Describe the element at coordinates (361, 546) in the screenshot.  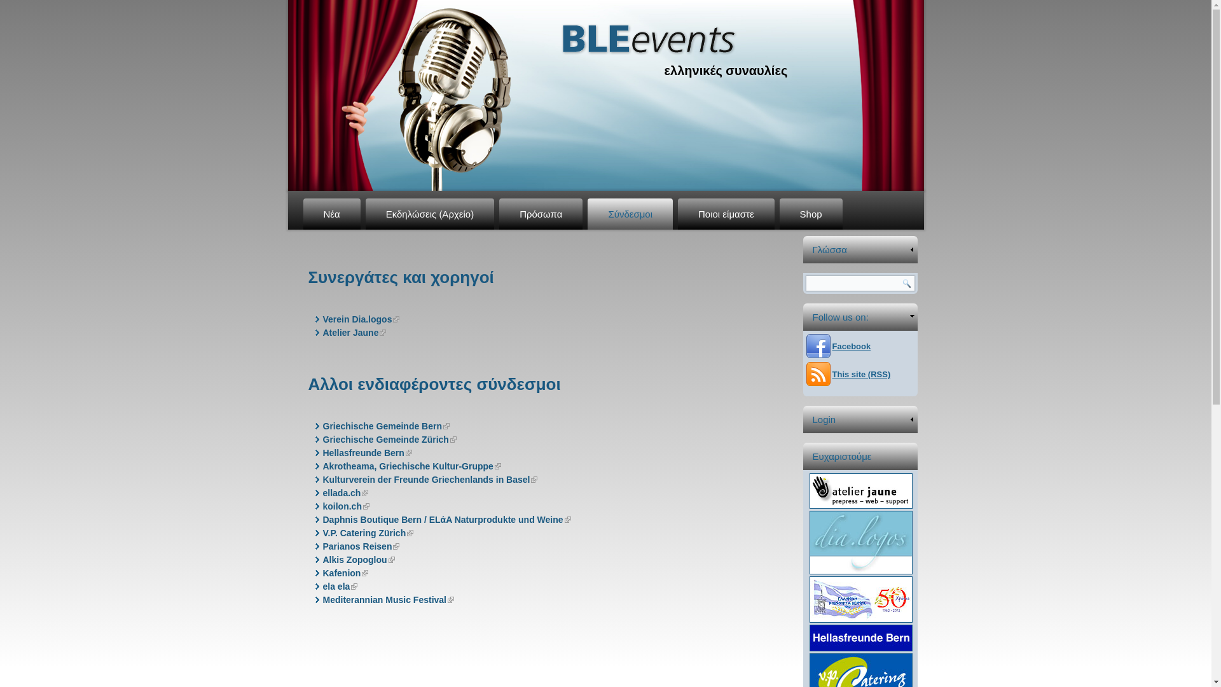
I see `Parianos Reisen
(link is external)` at that location.